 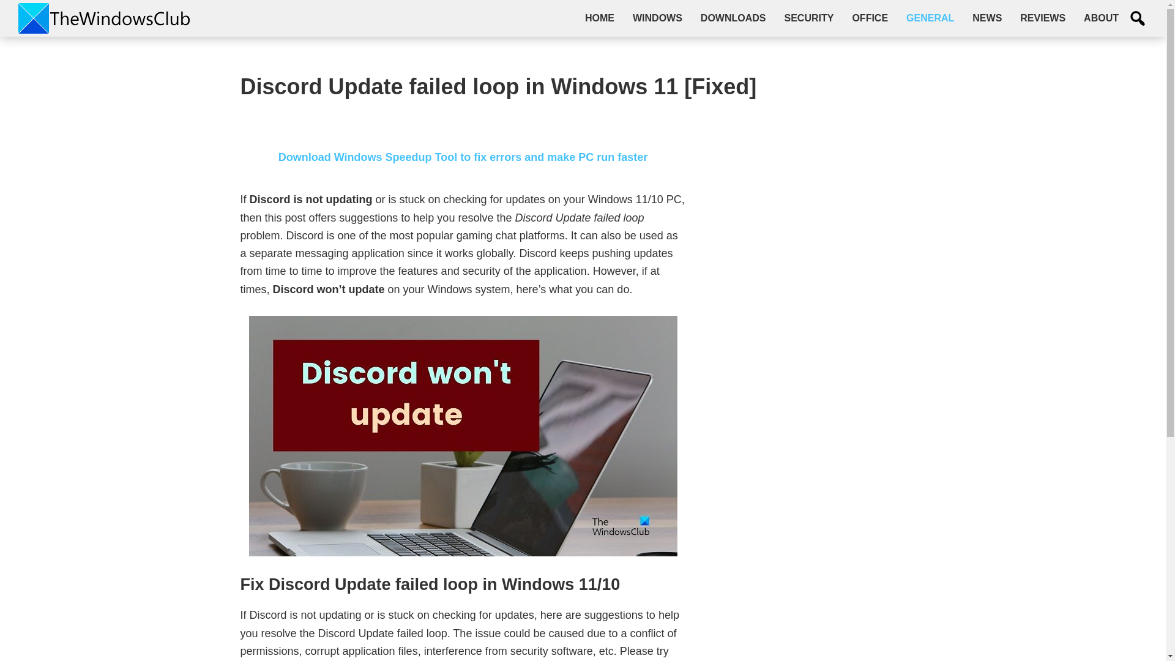 I want to click on Show Search, so click(x=1138, y=18).